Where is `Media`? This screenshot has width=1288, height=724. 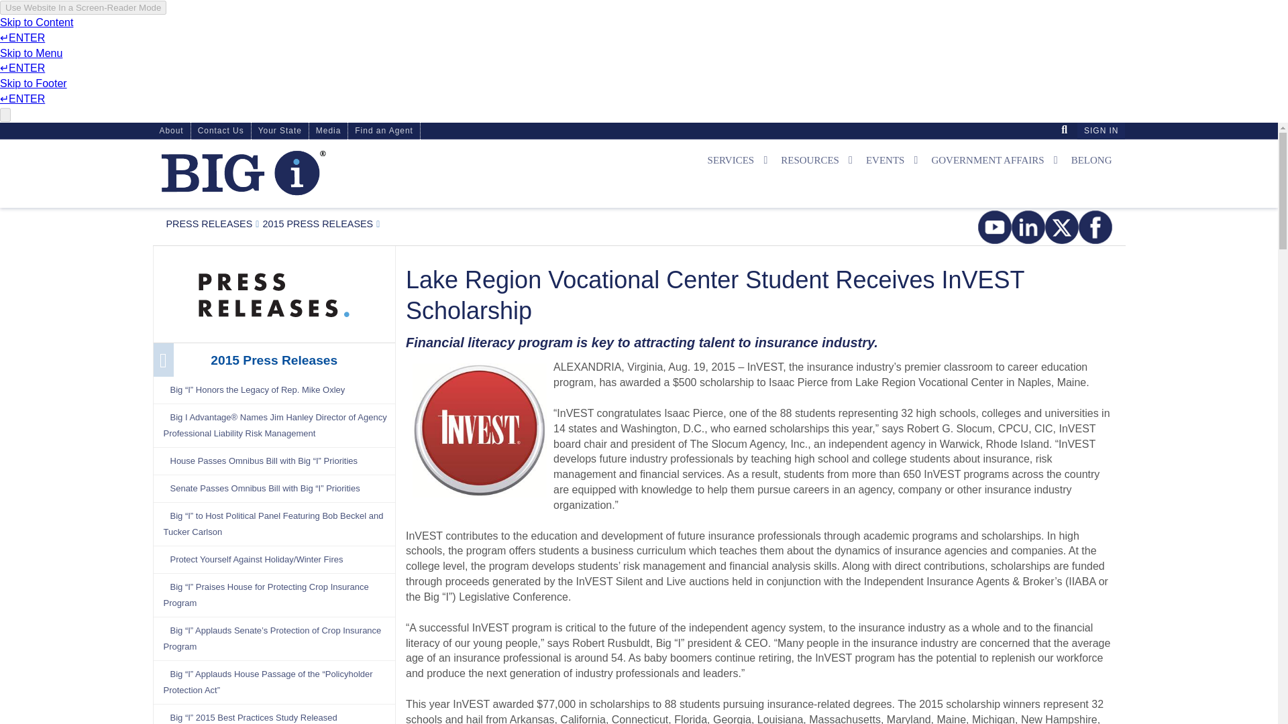
Media is located at coordinates (209, 224).